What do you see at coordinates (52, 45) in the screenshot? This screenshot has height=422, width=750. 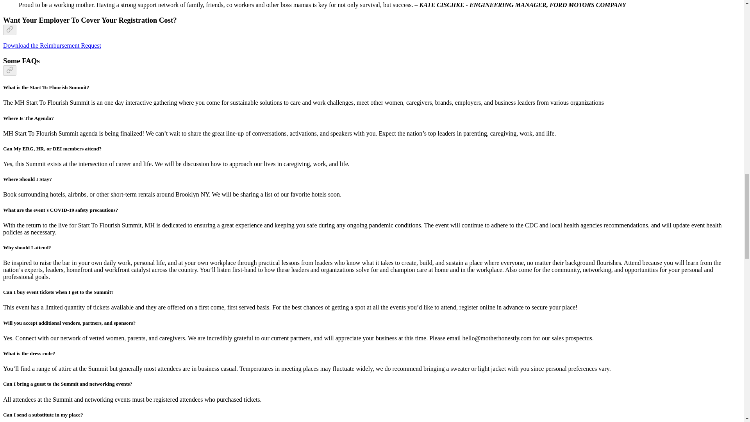 I see `Download the Reimbursement Request` at bounding box center [52, 45].